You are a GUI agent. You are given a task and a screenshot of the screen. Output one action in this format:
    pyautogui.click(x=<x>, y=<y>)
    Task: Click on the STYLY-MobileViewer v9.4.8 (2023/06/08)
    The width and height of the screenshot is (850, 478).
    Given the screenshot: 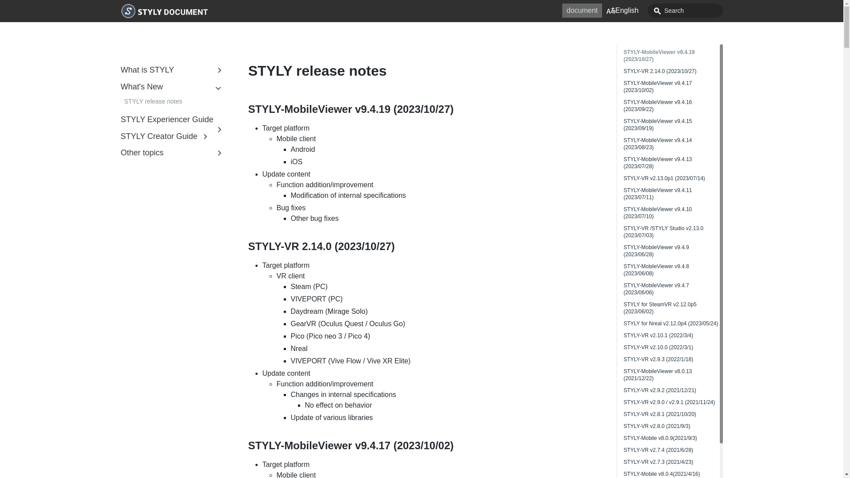 What is the action you would take?
    pyautogui.click(x=656, y=270)
    